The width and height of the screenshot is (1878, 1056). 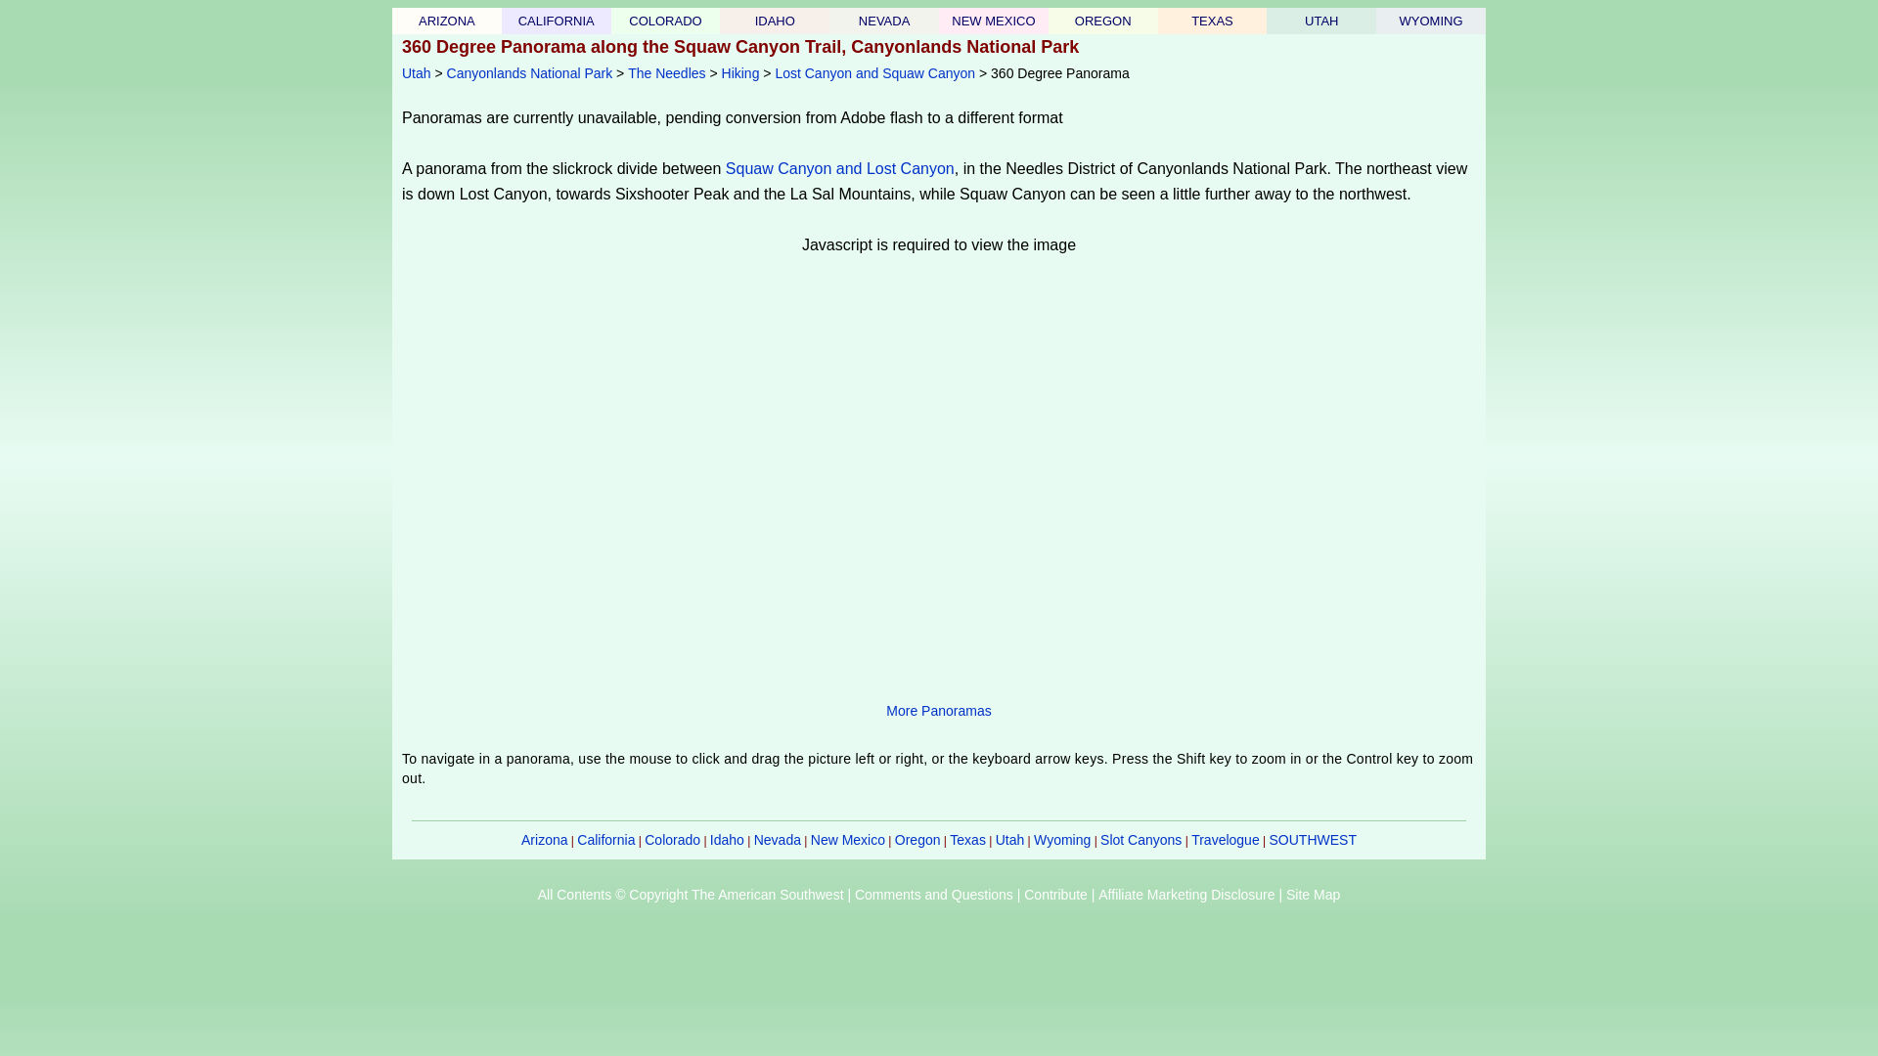 I want to click on Hiking, so click(x=740, y=72).